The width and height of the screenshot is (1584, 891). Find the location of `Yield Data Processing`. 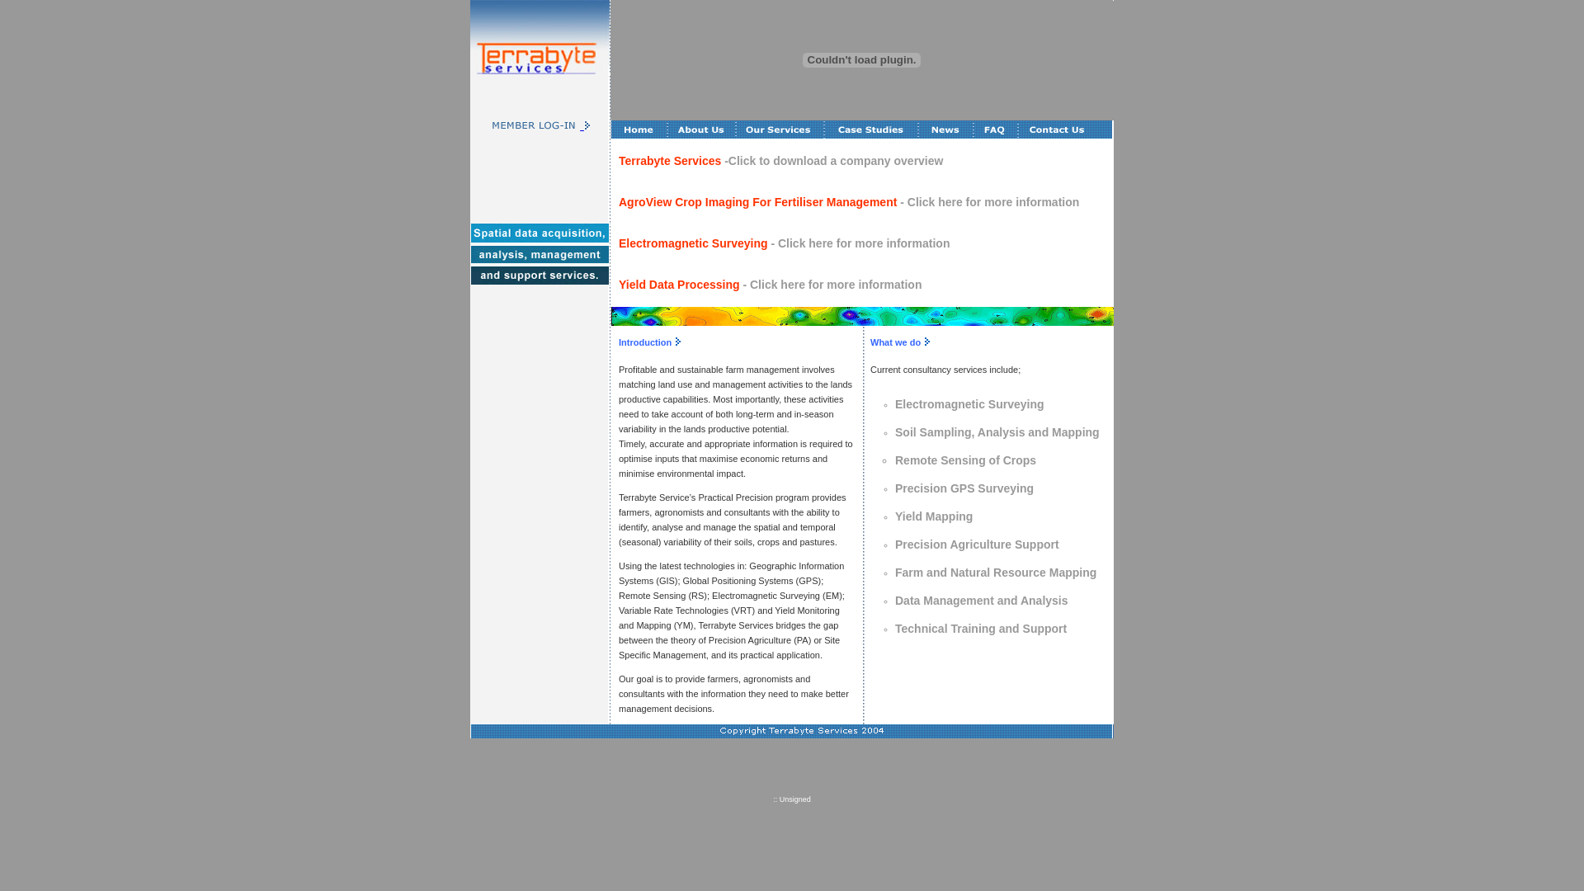

Yield Data Processing is located at coordinates (680, 285).